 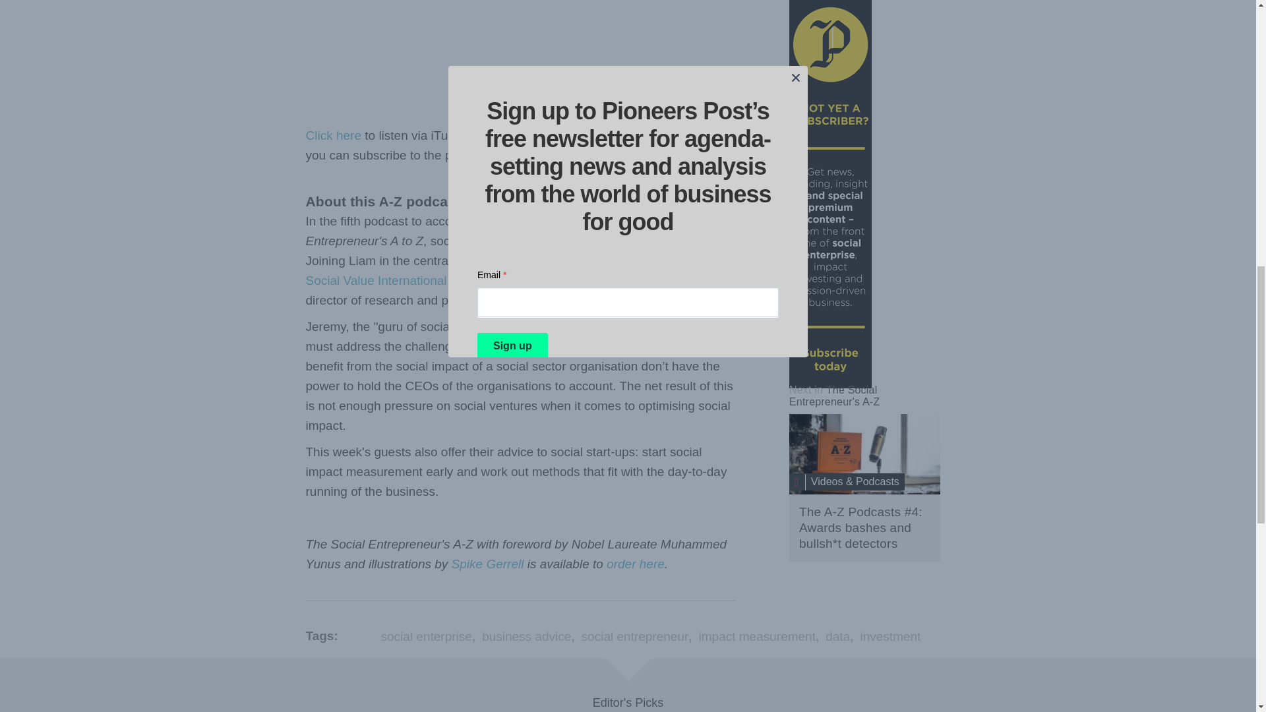 What do you see at coordinates (864, 454) in the screenshot?
I see `A-Z podcast` at bounding box center [864, 454].